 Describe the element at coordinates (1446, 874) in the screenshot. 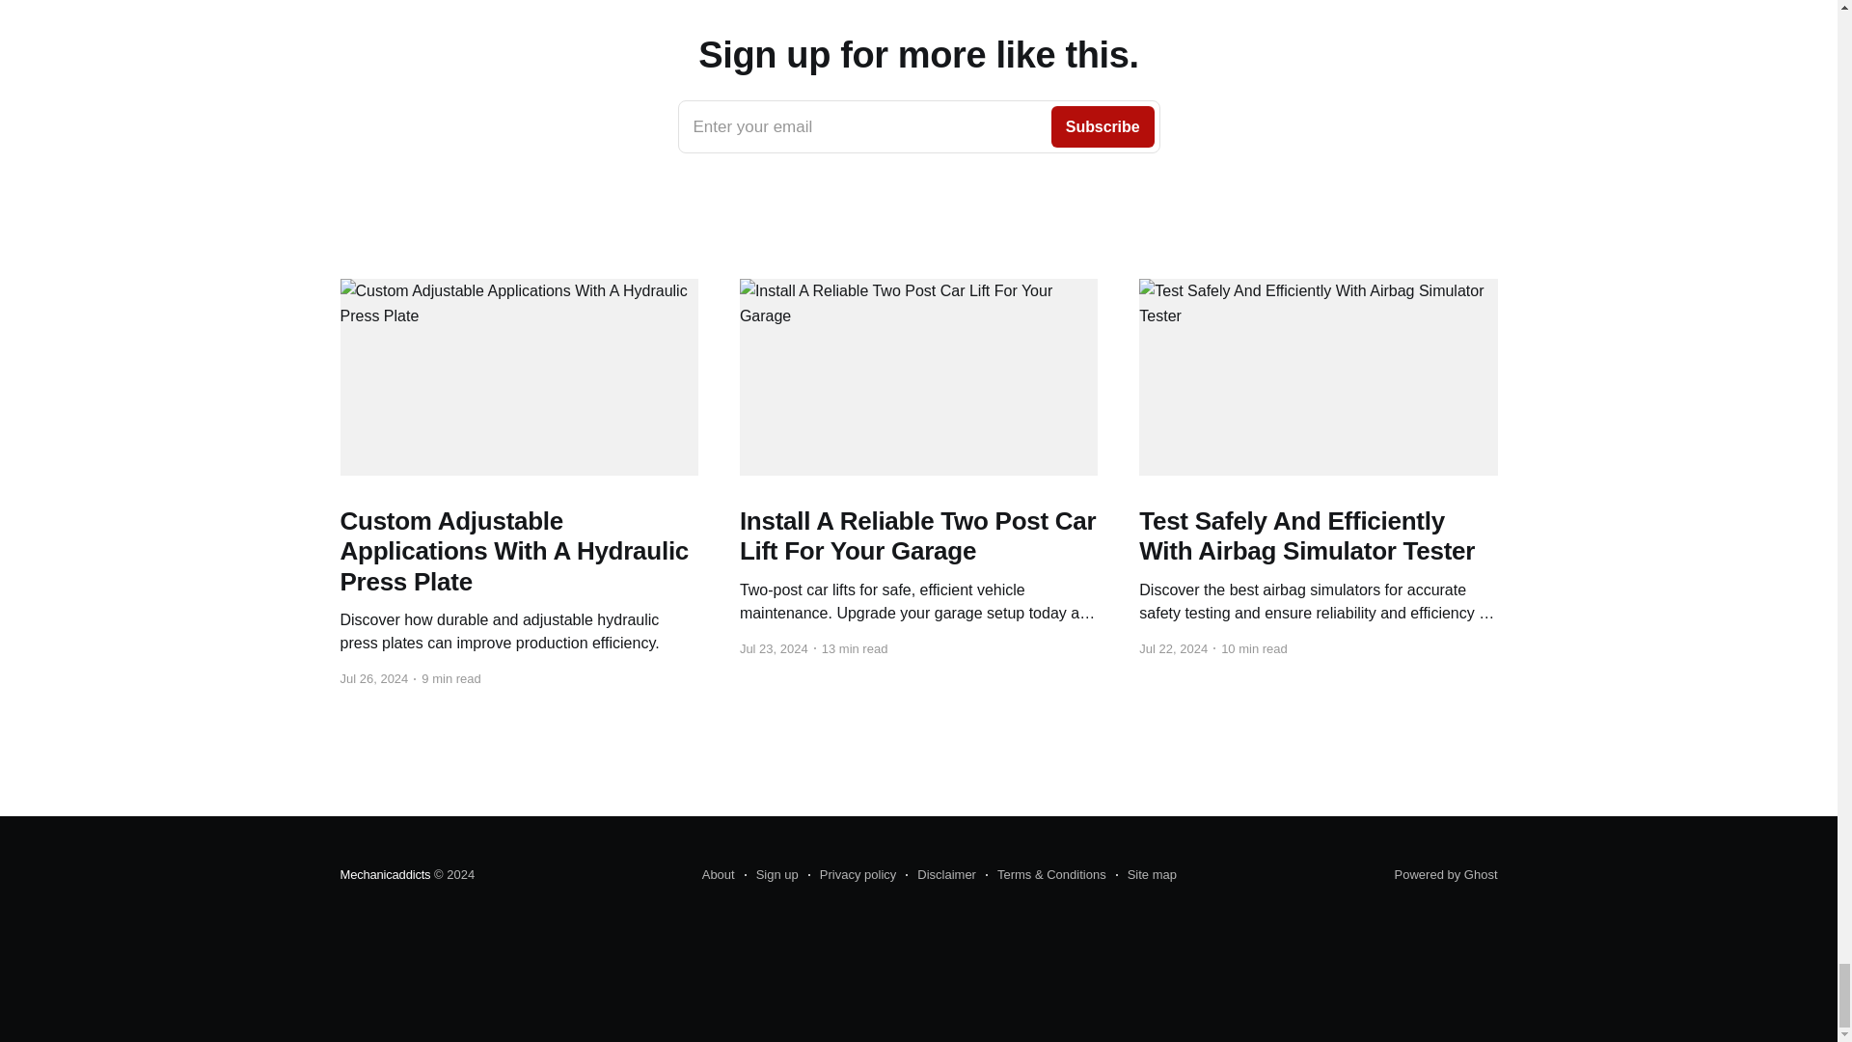

I see `Disclaimer` at that location.